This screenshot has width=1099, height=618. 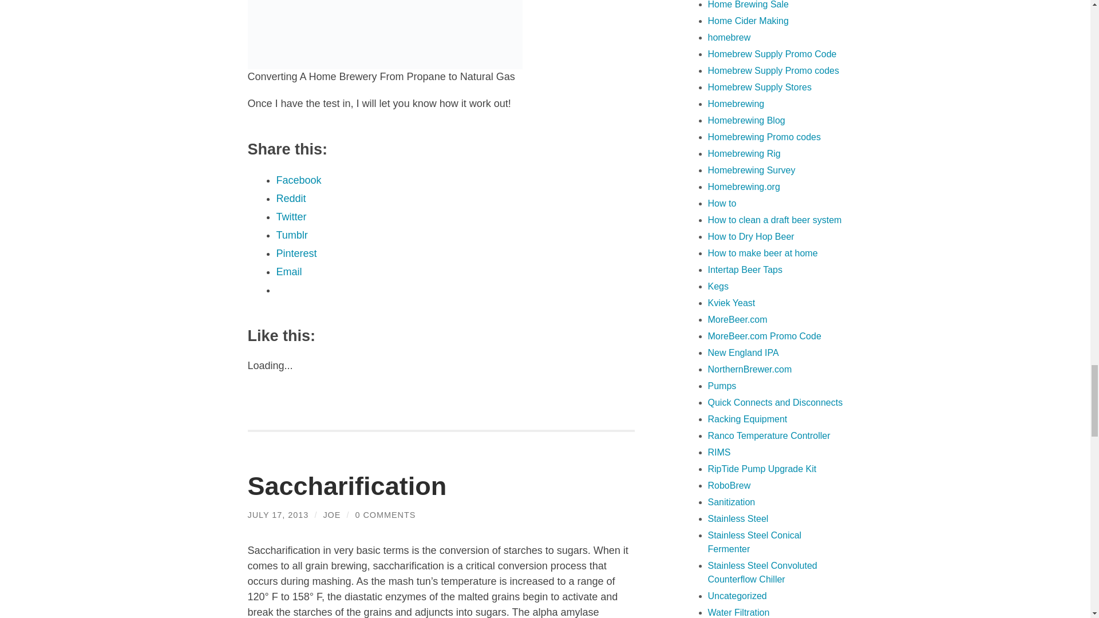 What do you see at coordinates (290, 198) in the screenshot?
I see `Click to share on Reddit` at bounding box center [290, 198].